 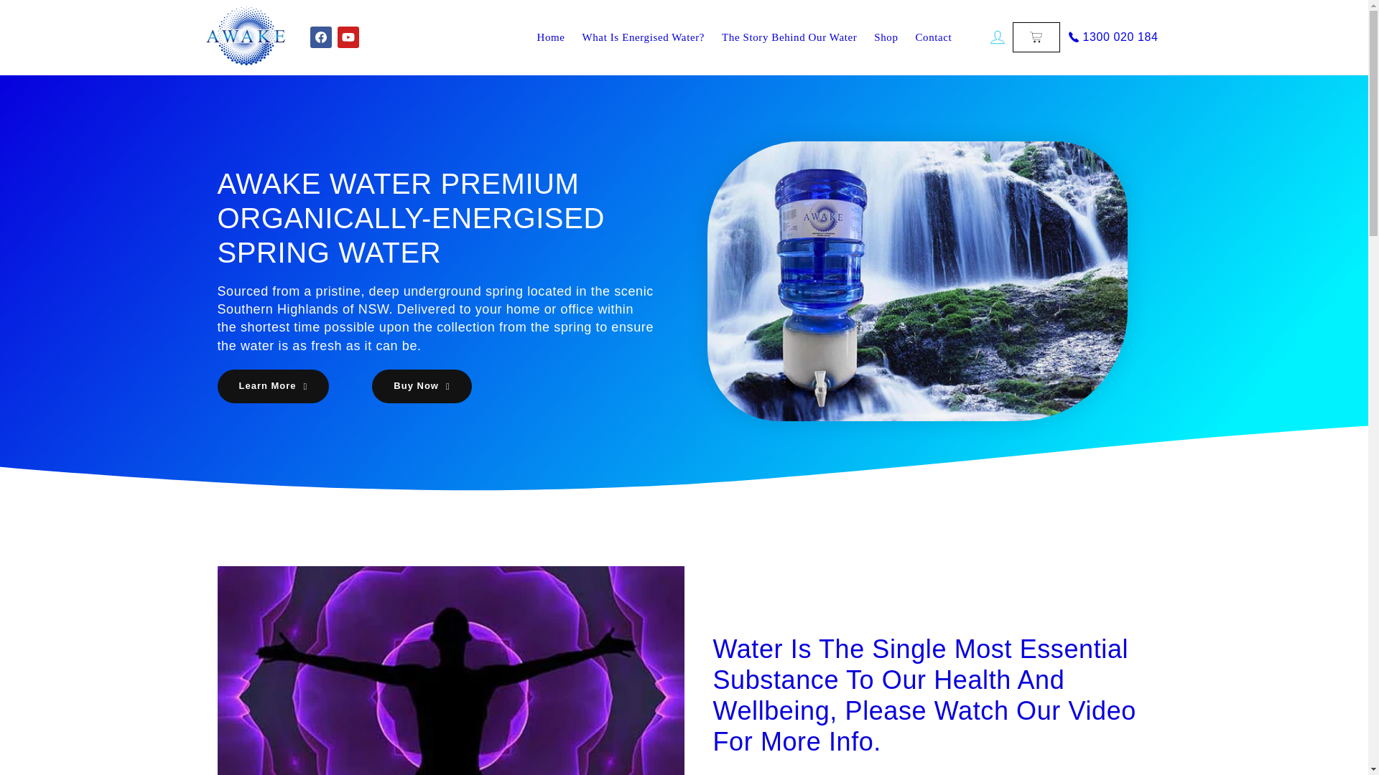 I want to click on Contact, so click(x=934, y=37).